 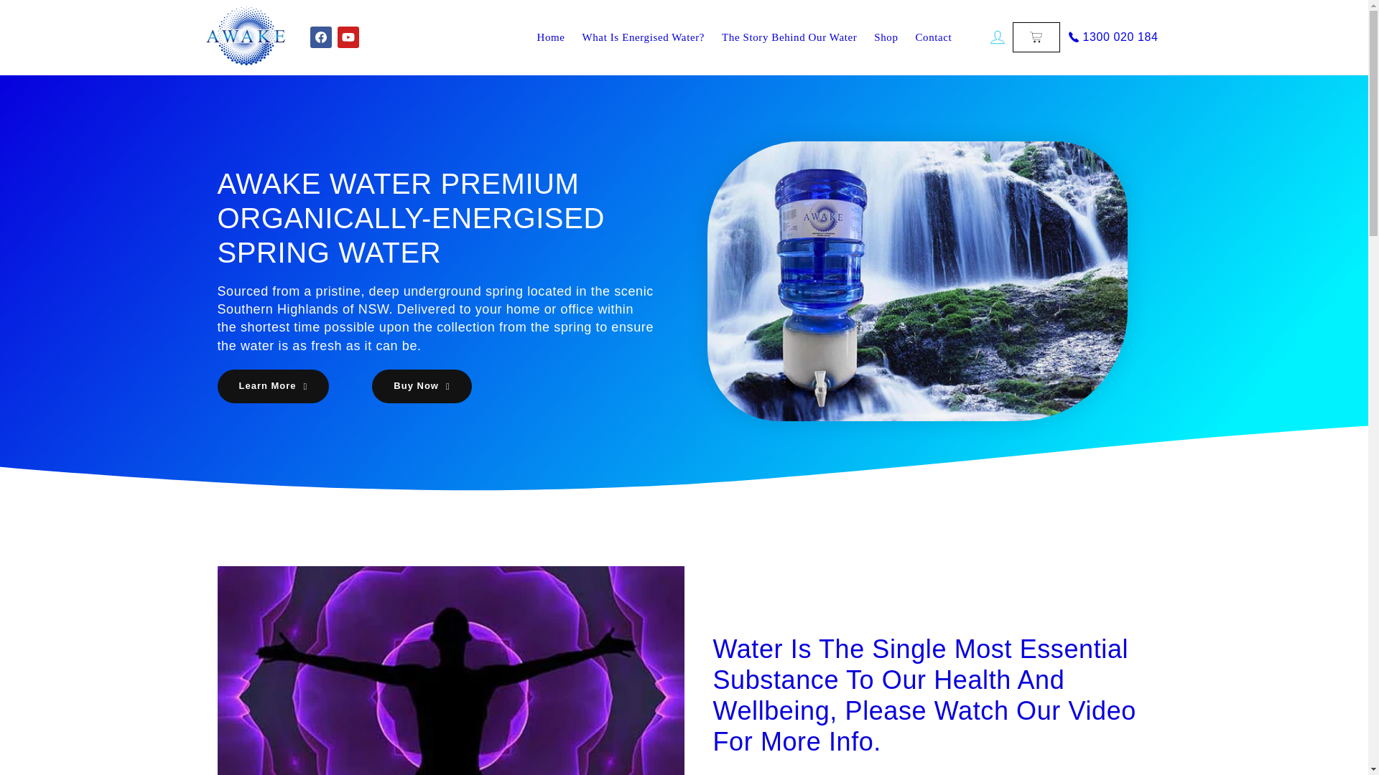 I want to click on Contact, so click(x=934, y=37).